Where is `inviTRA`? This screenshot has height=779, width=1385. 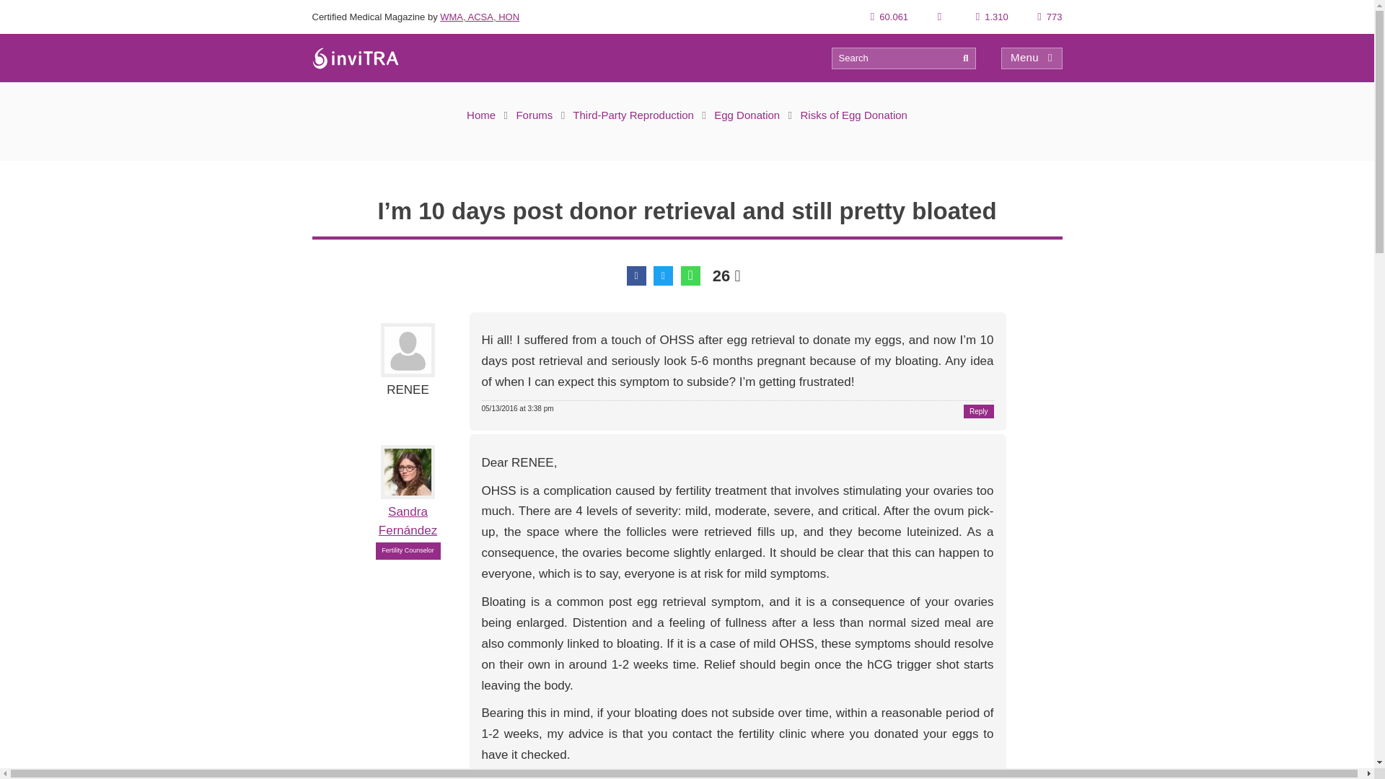
inviTRA is located at coordinates (355, 58).